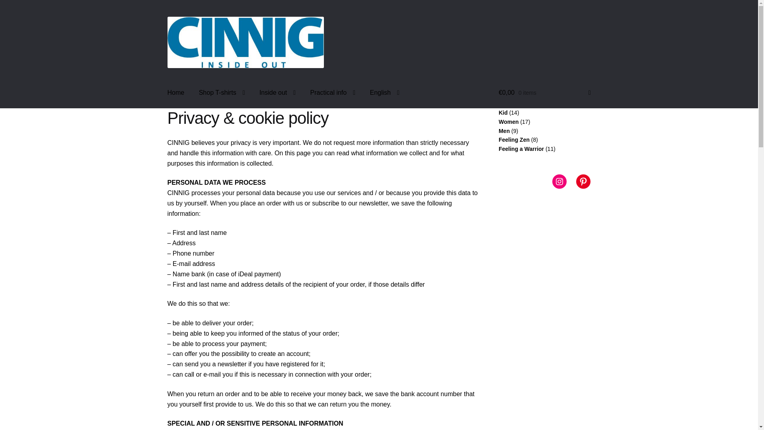 This screenshot has width=764, height=430. I want to click on Practical info, so click(333, 93).